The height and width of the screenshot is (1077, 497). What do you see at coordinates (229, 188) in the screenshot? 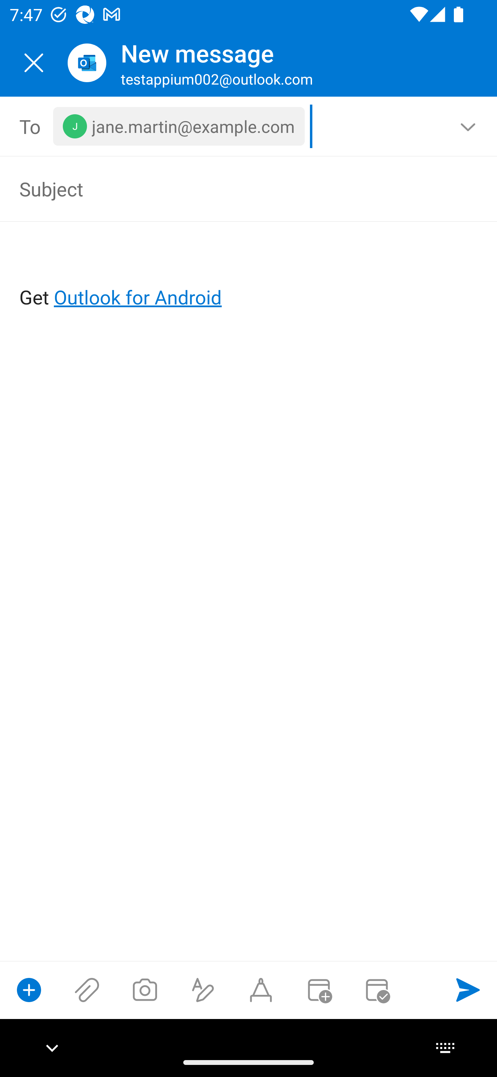
I see `Subject` at bounding box center [229, 188].